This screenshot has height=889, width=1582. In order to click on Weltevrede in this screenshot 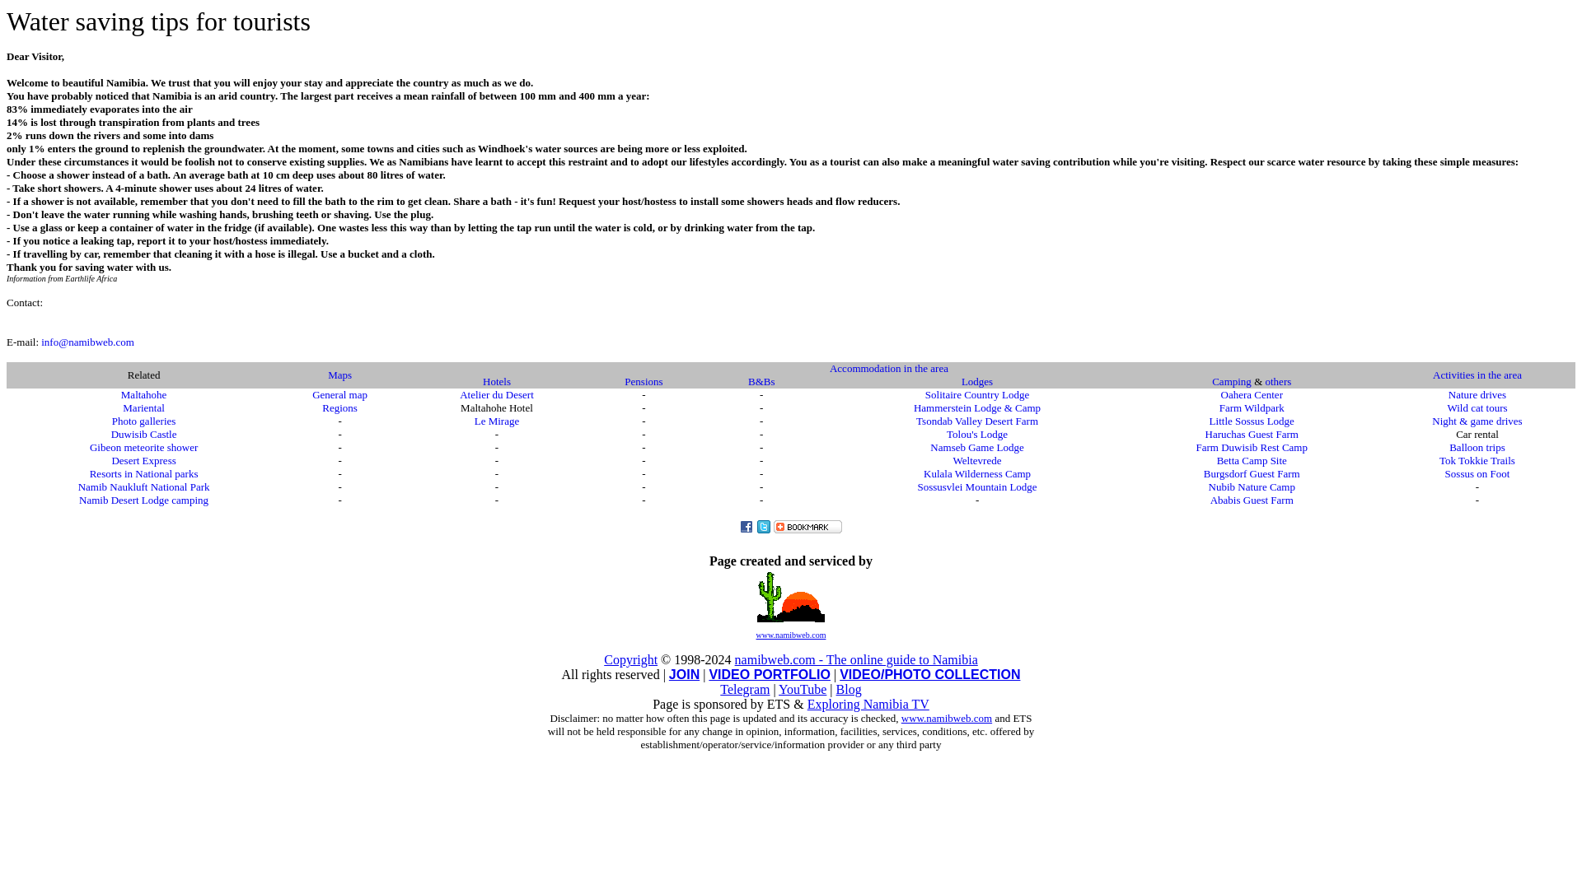, I will do `click(977, 460)`.